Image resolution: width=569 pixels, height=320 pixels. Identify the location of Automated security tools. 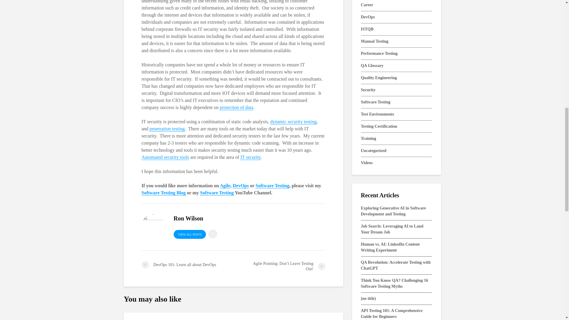
(228, 161).